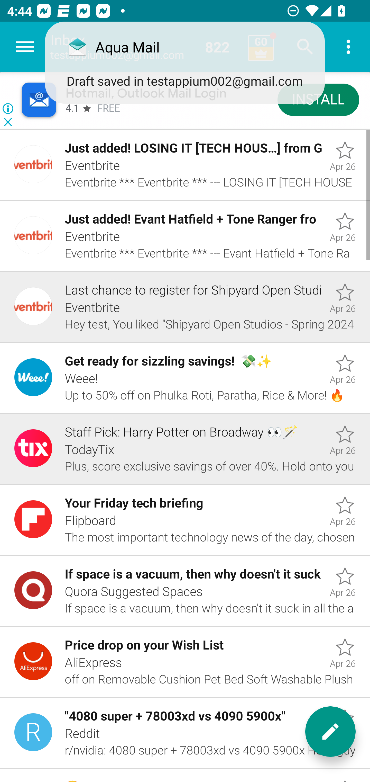 The image size is (370, 782). Describe the element at coordinates (330, 732) in the screenshot. I see `New message` at that location.